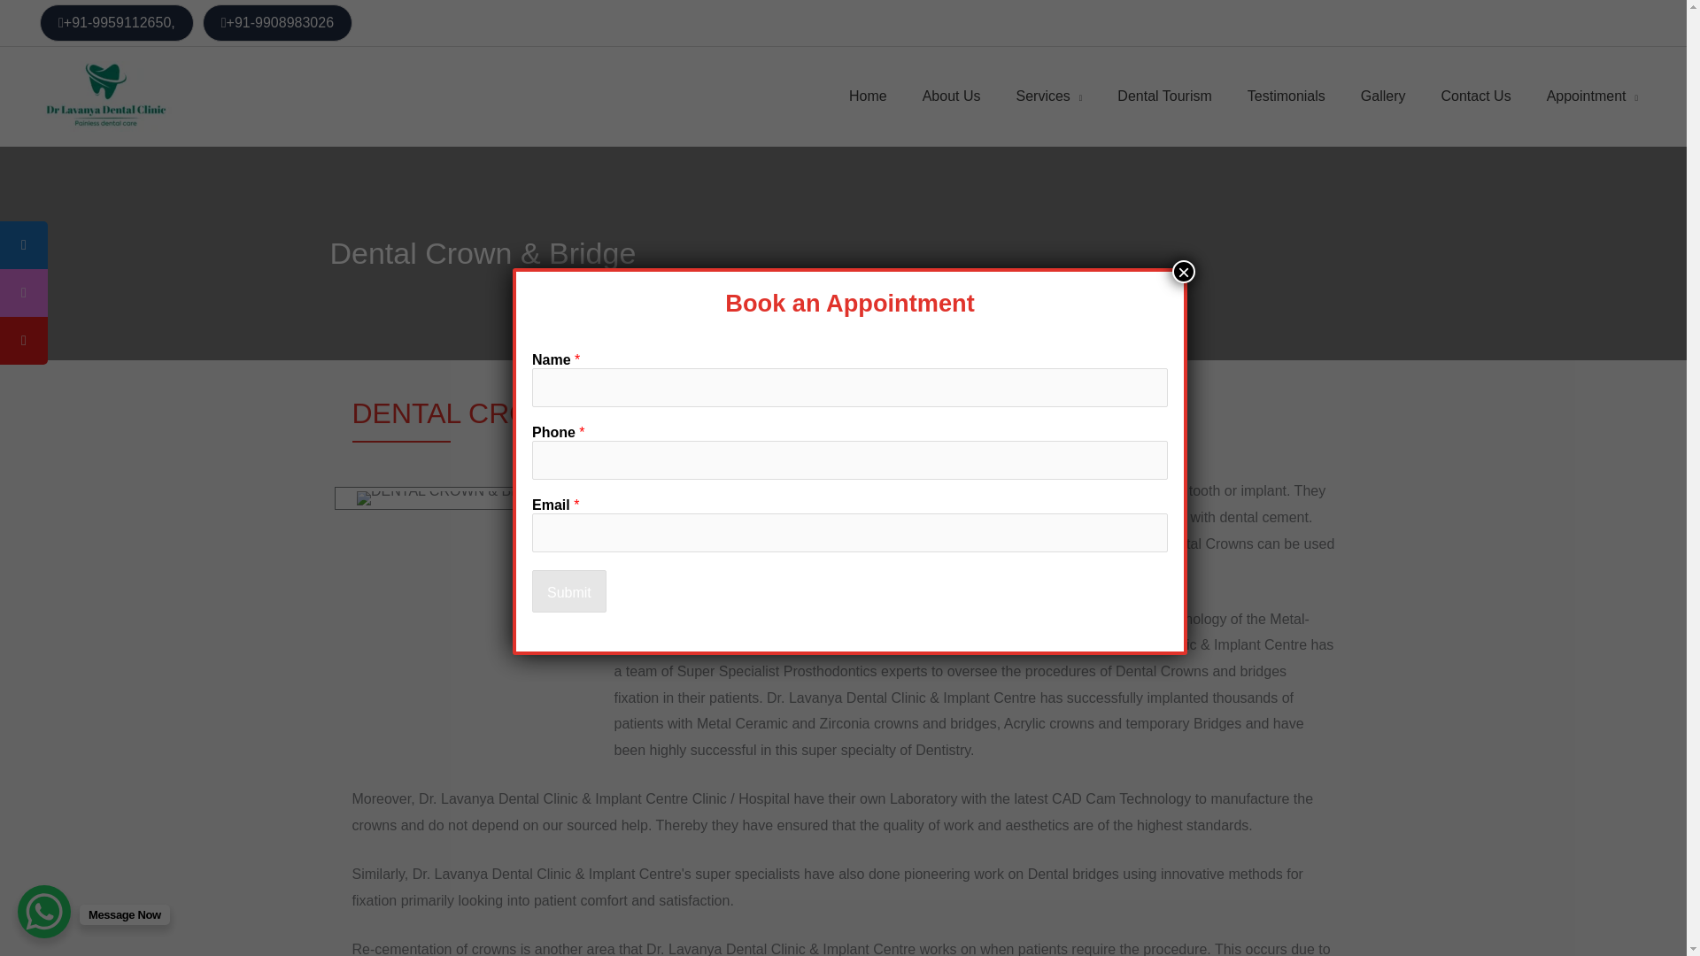 This screenshot has height=956, width=1700. I want to click on Dental Tourism, so click(1164, 96).